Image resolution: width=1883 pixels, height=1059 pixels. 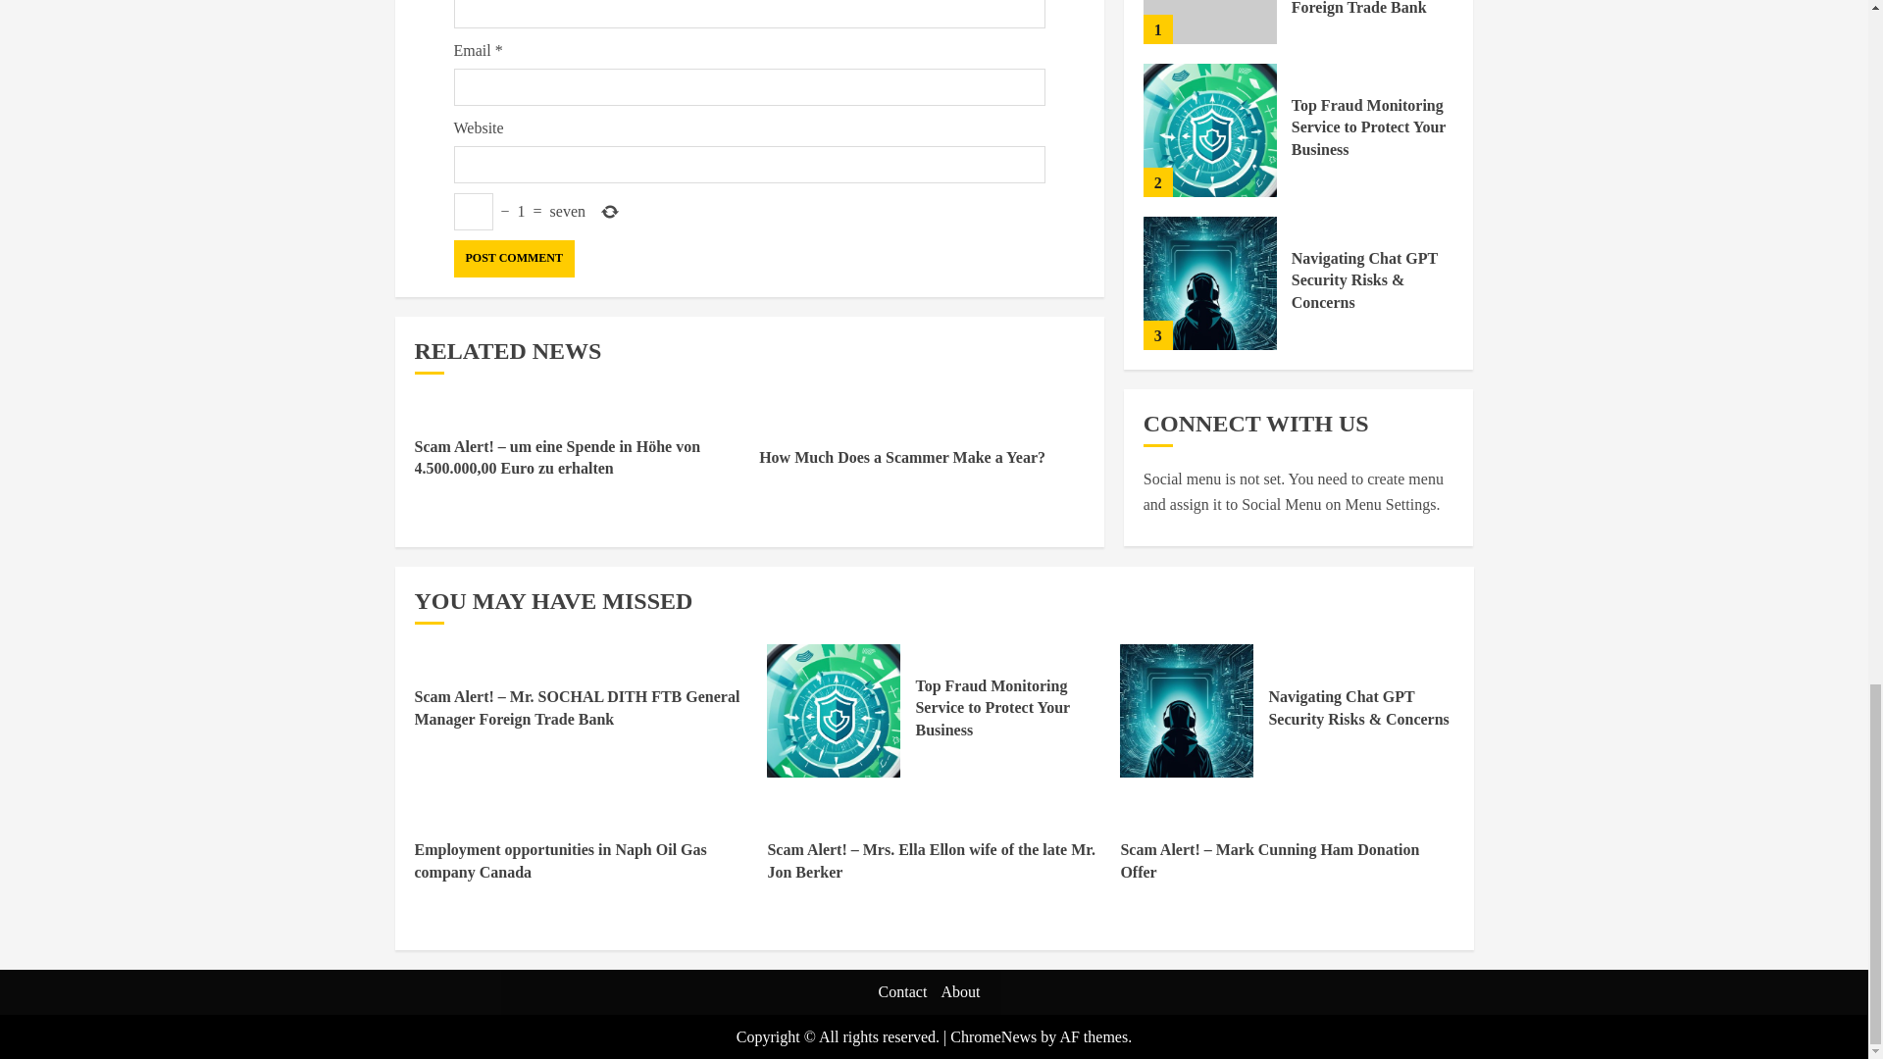 I want to click on How Much Does a Scammer Make a Year?, so click(x=901, y=457).